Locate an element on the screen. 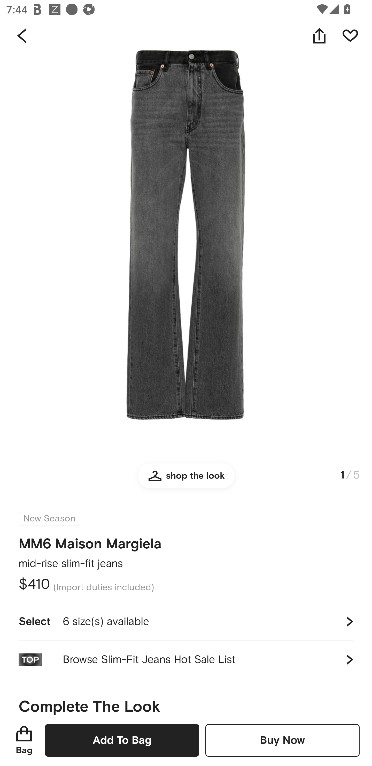 The image size is (372, 766). Add To Bag is located at coordinates (122, 740).